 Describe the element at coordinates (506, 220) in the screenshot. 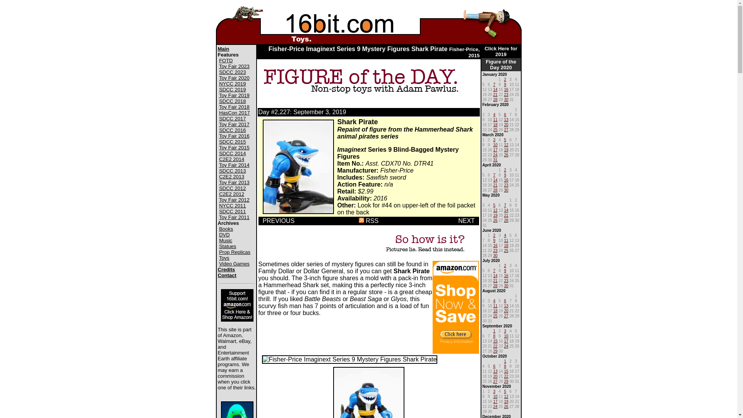

I see `28` at that location.